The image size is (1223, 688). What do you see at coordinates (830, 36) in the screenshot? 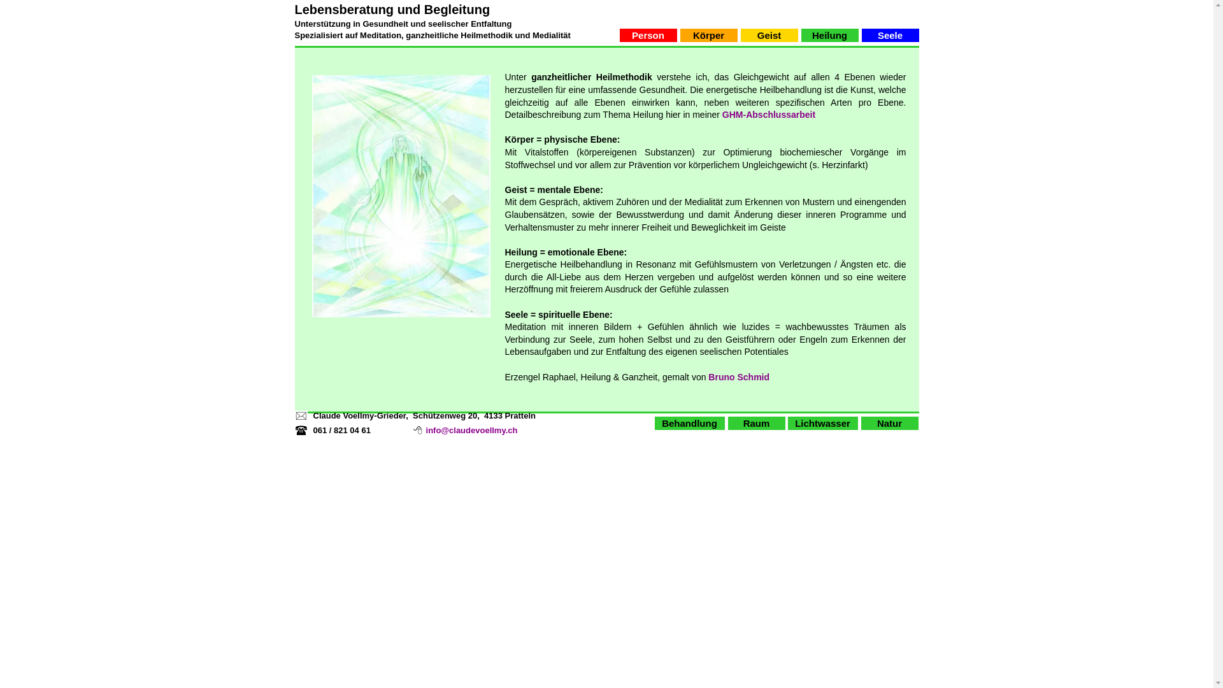
I see `Heilung` at bounding box center [830, 36].